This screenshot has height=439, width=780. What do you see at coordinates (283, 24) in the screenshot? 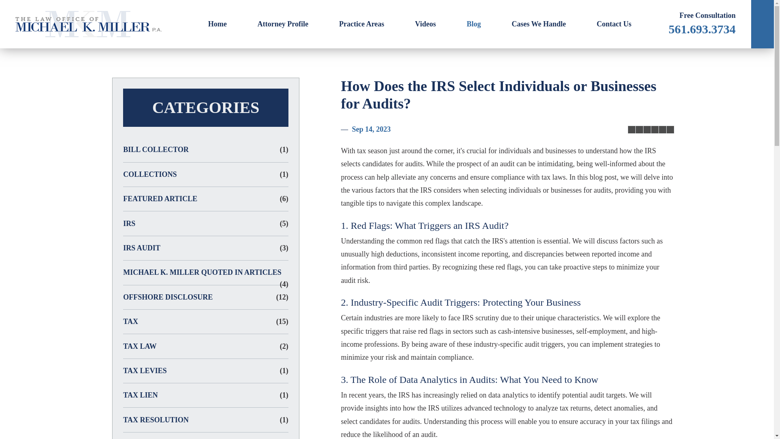
I see `Attorney Profile` at bounding box center [283, 24].